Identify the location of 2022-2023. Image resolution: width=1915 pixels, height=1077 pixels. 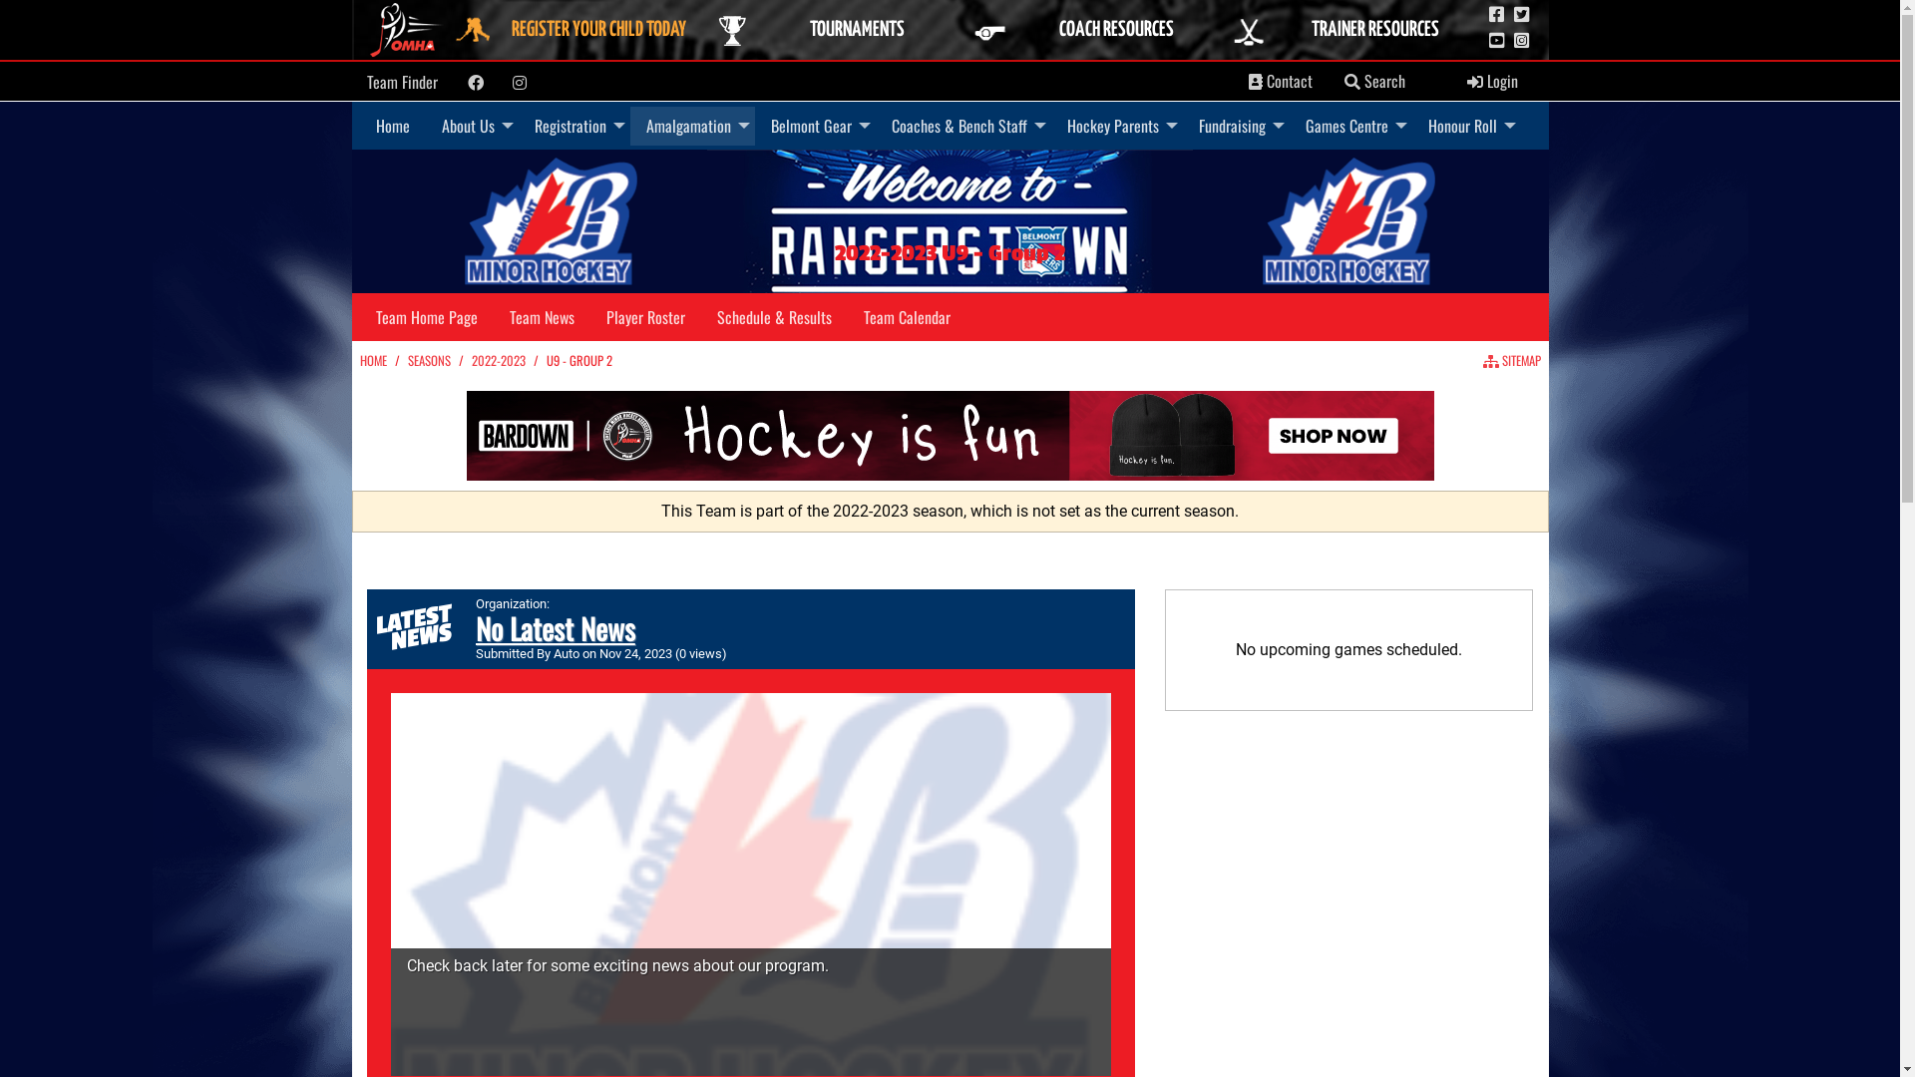
(498, 361).